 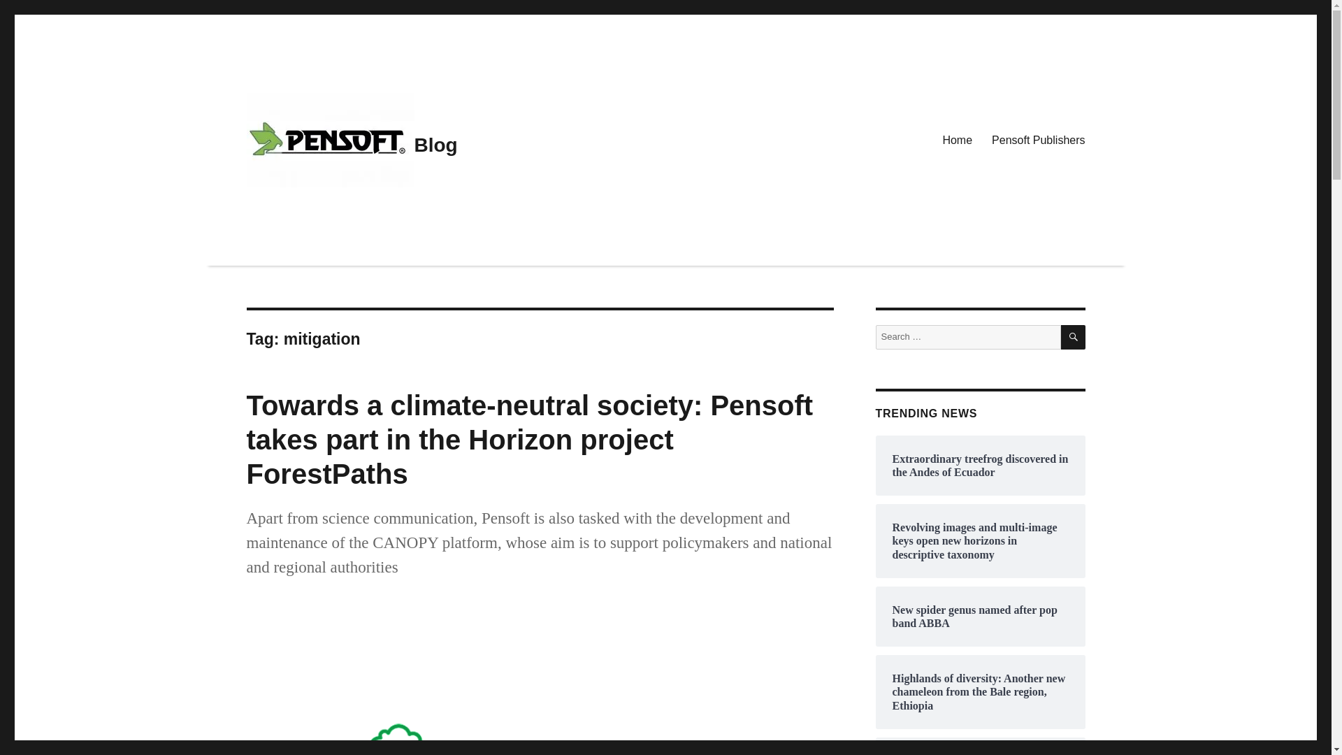 I want to click on Home, so click(x=958, y=141).